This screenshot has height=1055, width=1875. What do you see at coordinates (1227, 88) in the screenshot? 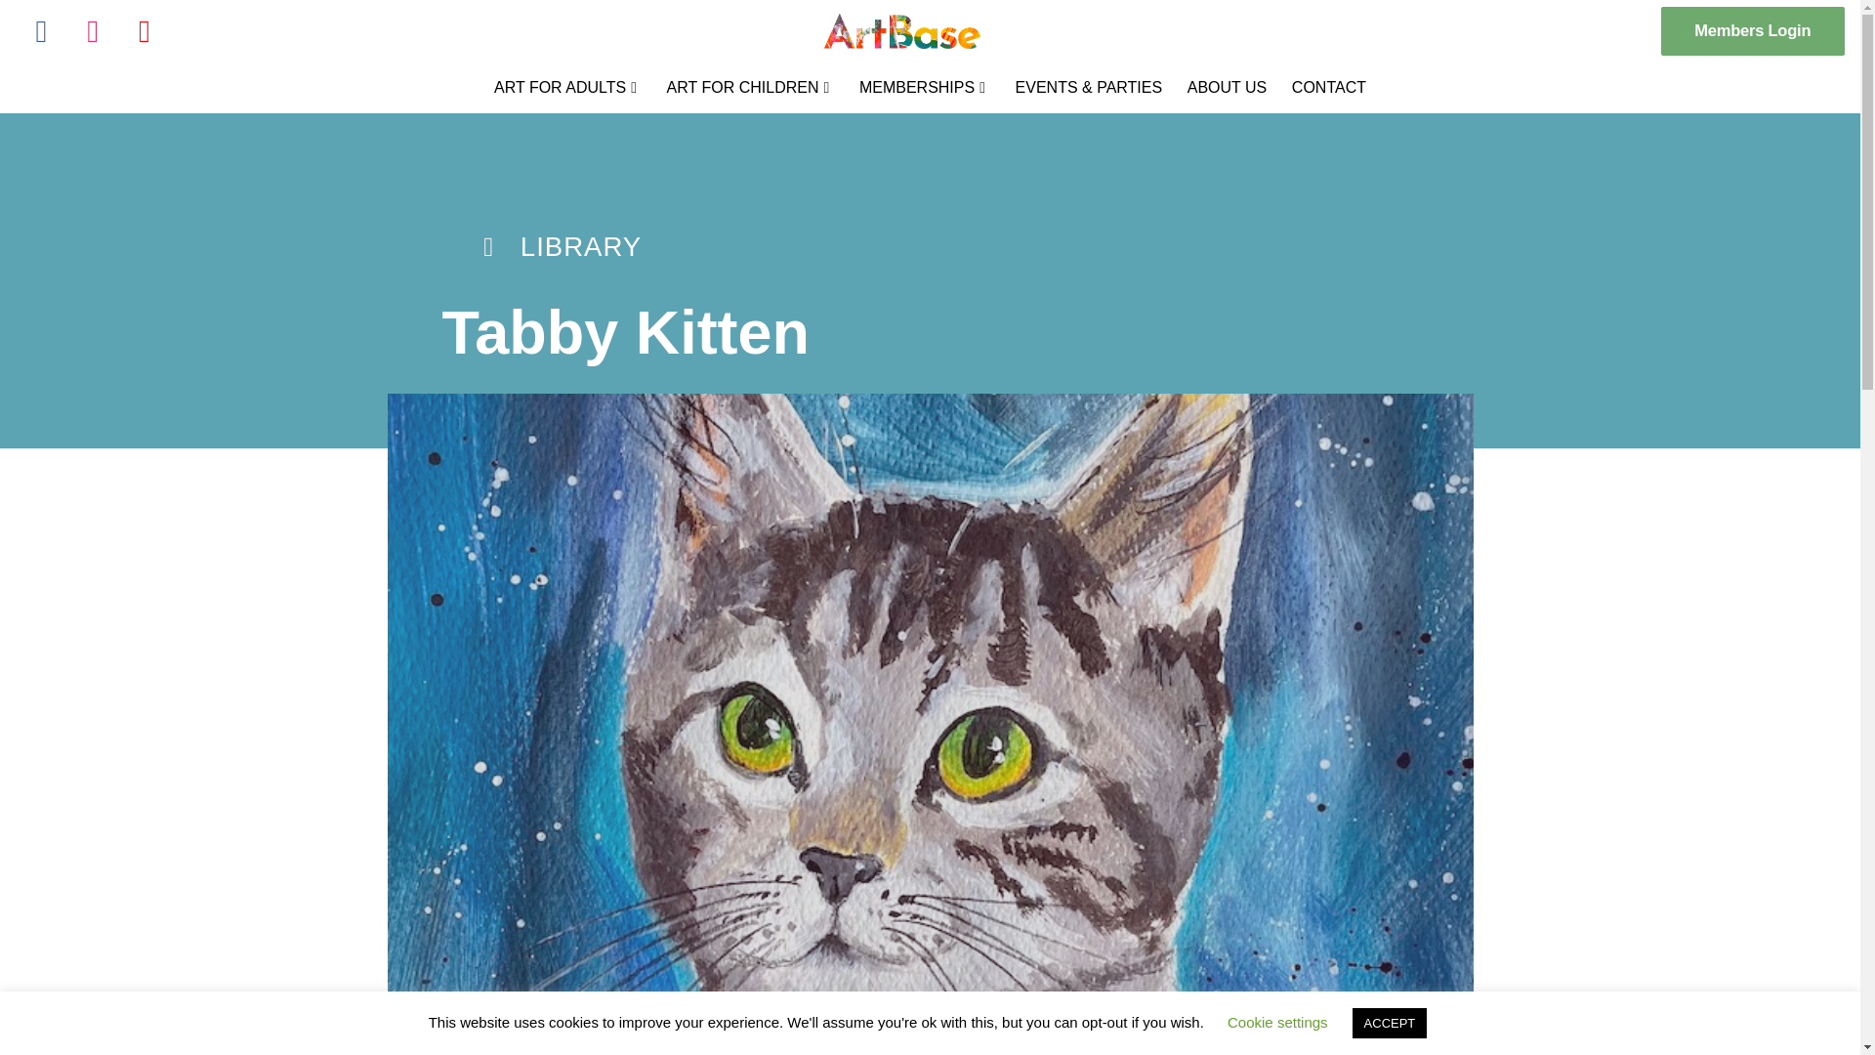
I see `ABOUT US` at bounding box center [1227, 88].